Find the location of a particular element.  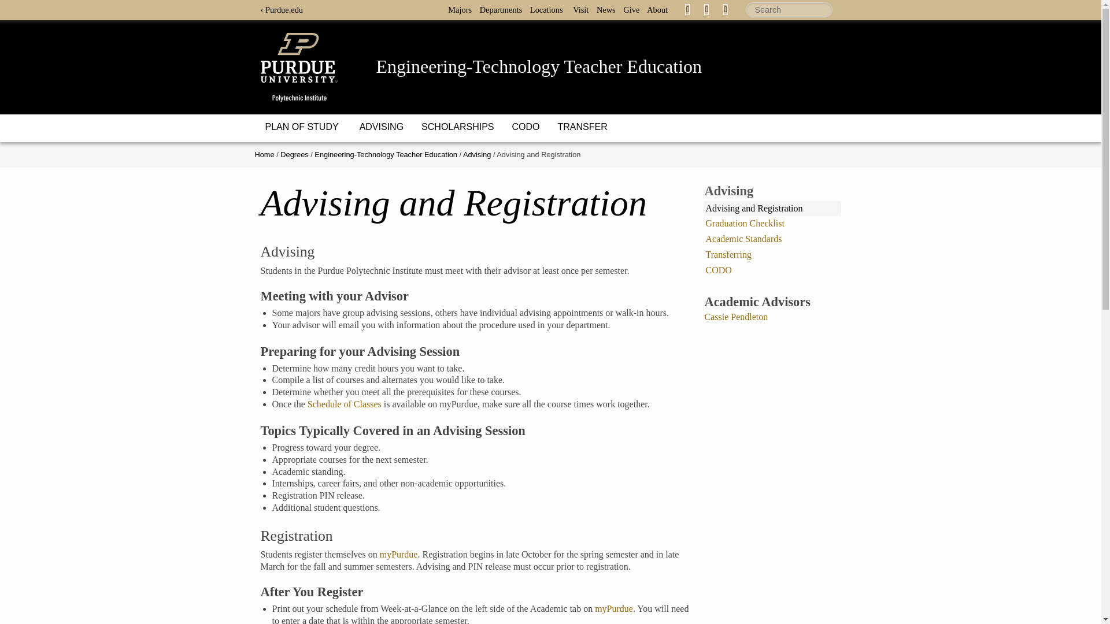

Link to twitter is located at coordinates (706, 8).